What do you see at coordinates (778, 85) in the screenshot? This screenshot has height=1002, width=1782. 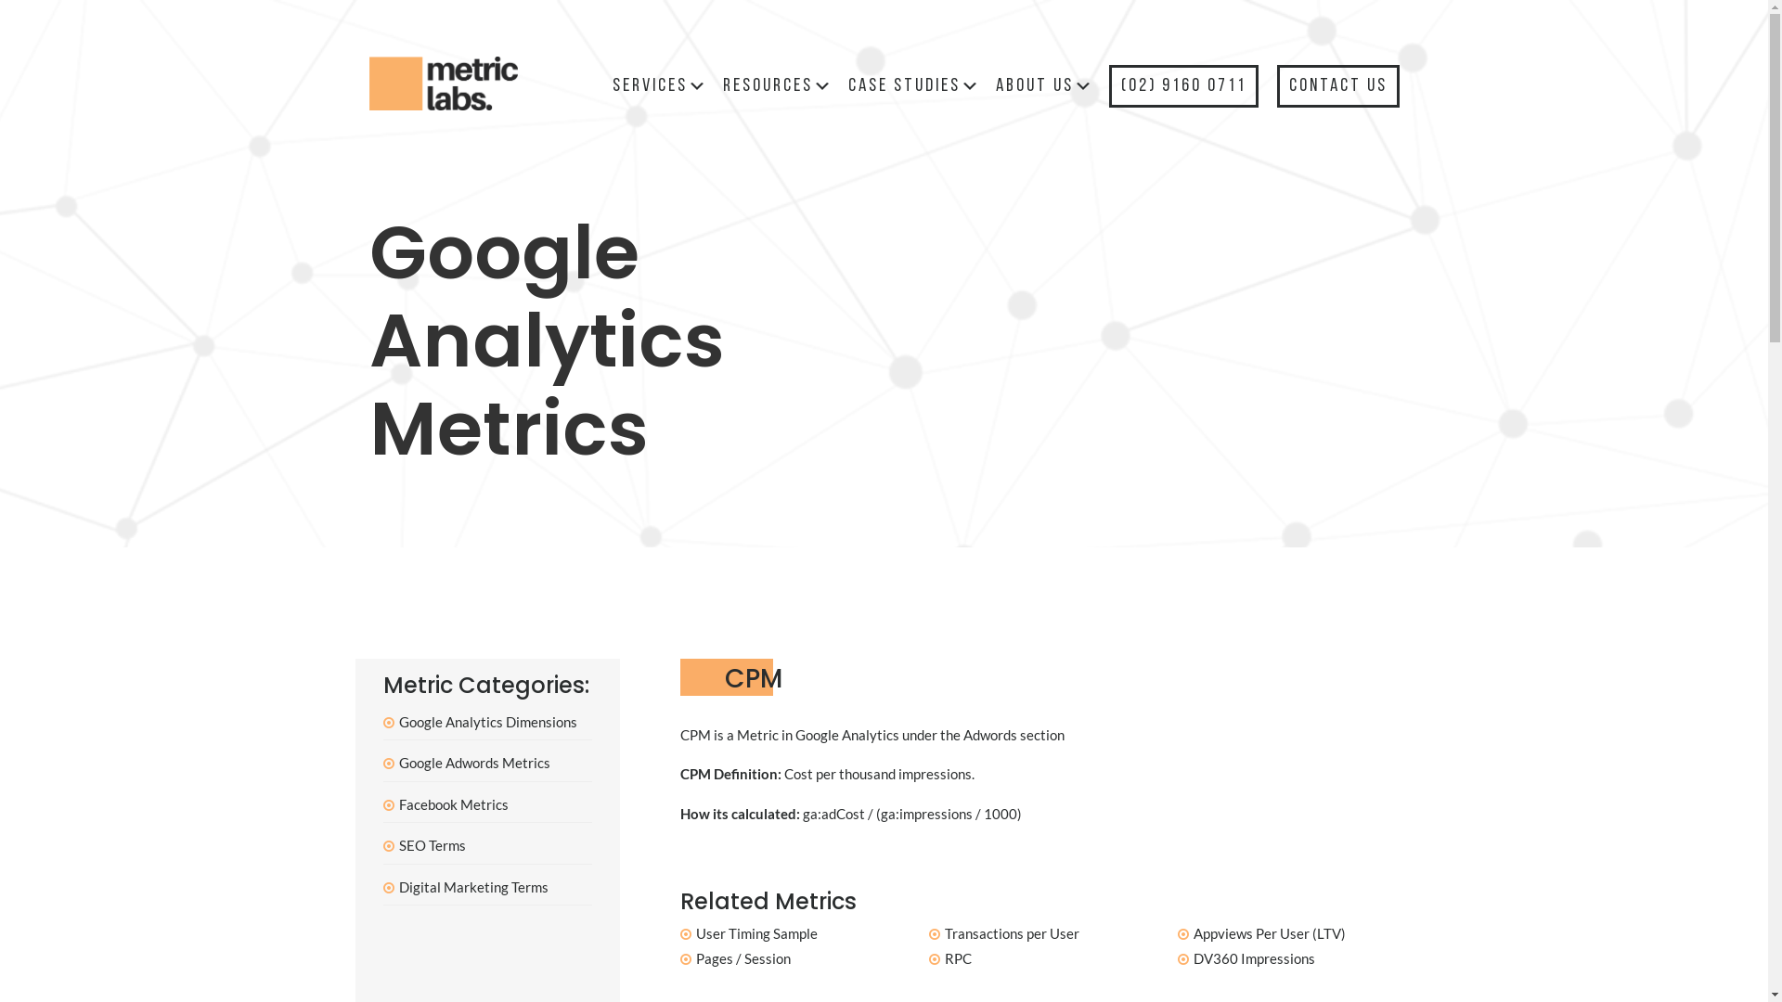 I see `Resources` at bounding box center [778, 85].